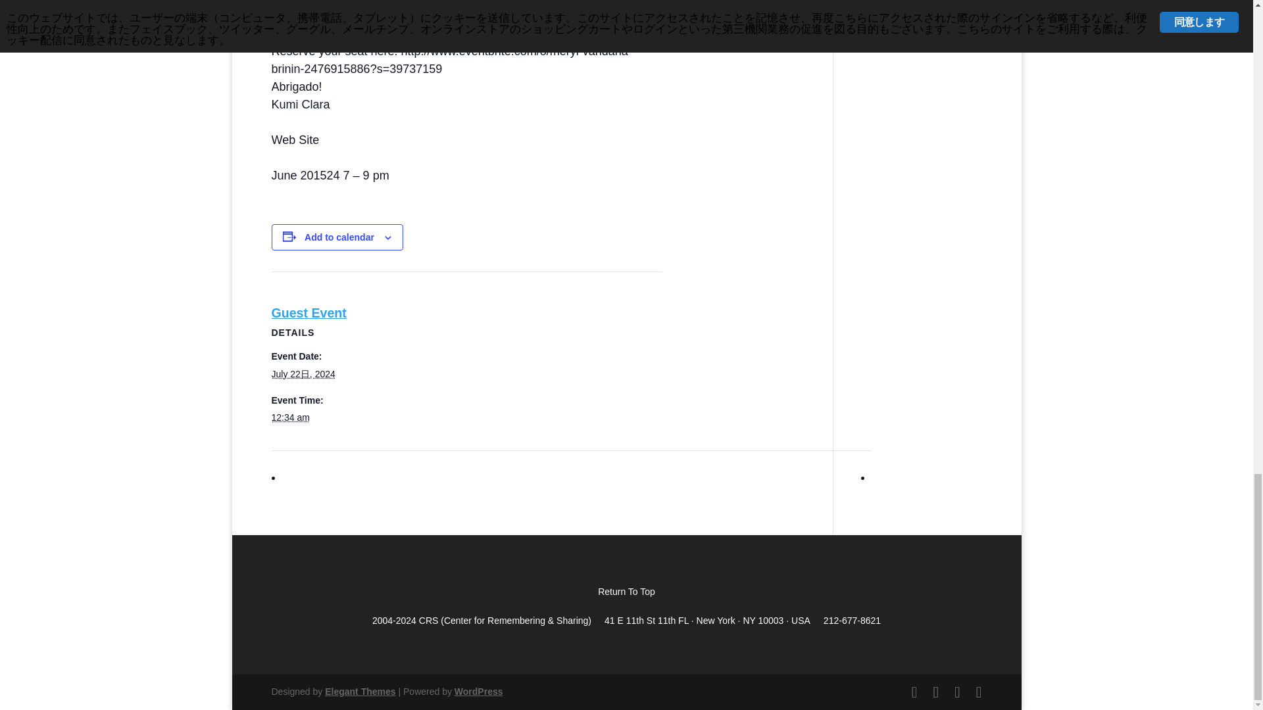 The width and height of the screenshot is (1263, 710). What do you see at coordinates (303, 373) in the screenshot?
I see `2024-07-22` at bounding box center [303, 373].